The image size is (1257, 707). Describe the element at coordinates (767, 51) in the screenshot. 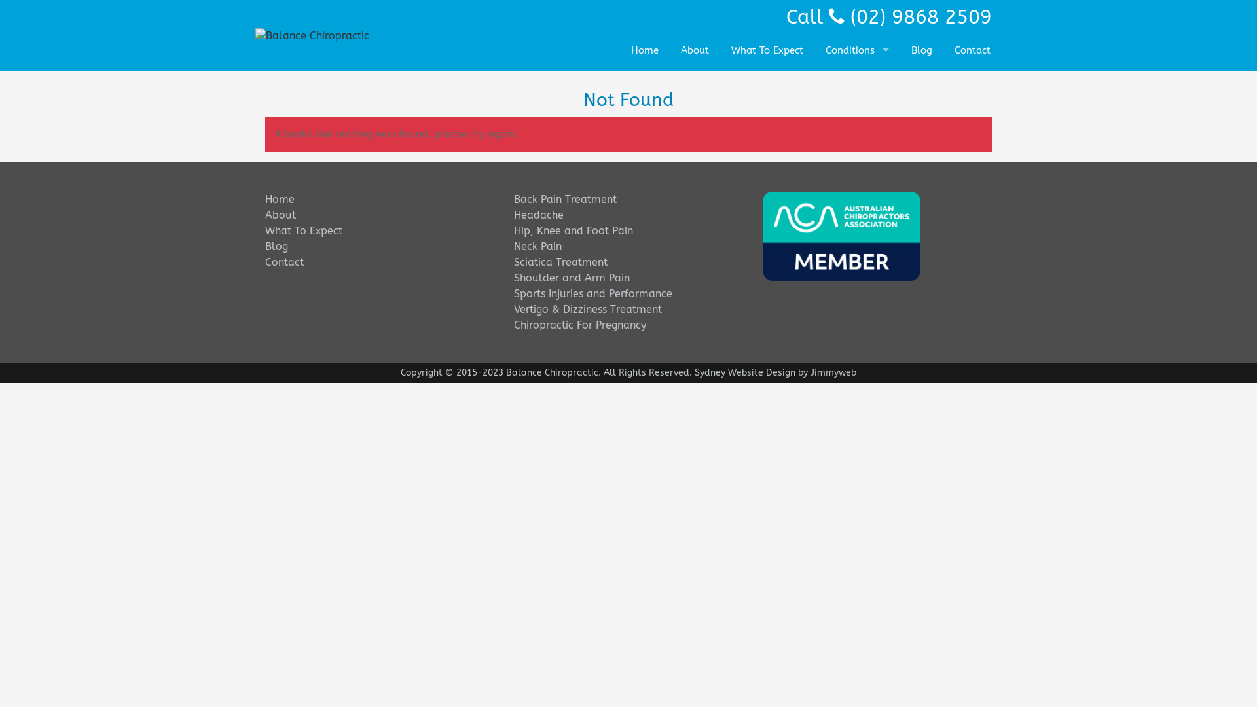

I see `What To Expect` at that location.